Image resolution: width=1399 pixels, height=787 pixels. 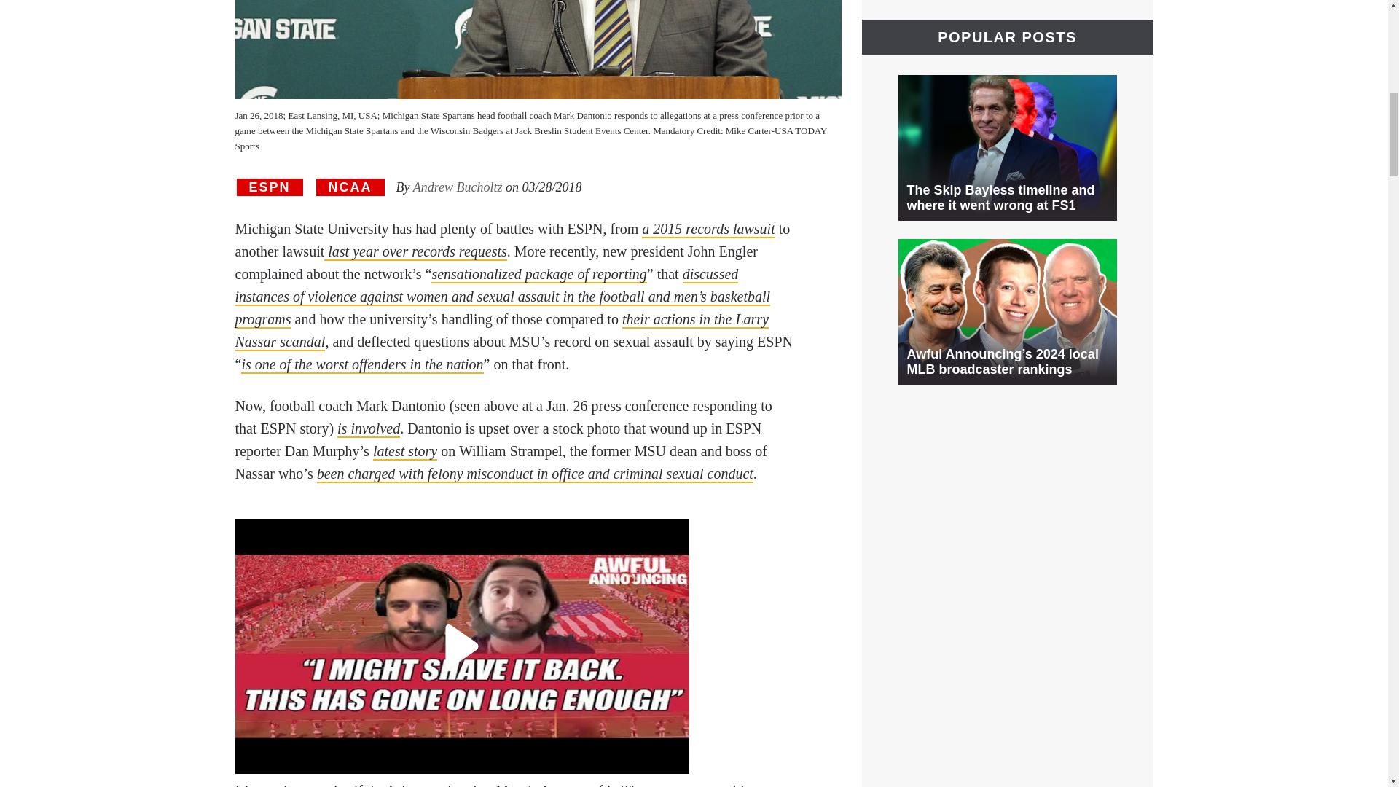 What do you see at coordinates (269, 188) in the screenshot?
I see `View all posts in ESPN` at bounding box center [269, 188].